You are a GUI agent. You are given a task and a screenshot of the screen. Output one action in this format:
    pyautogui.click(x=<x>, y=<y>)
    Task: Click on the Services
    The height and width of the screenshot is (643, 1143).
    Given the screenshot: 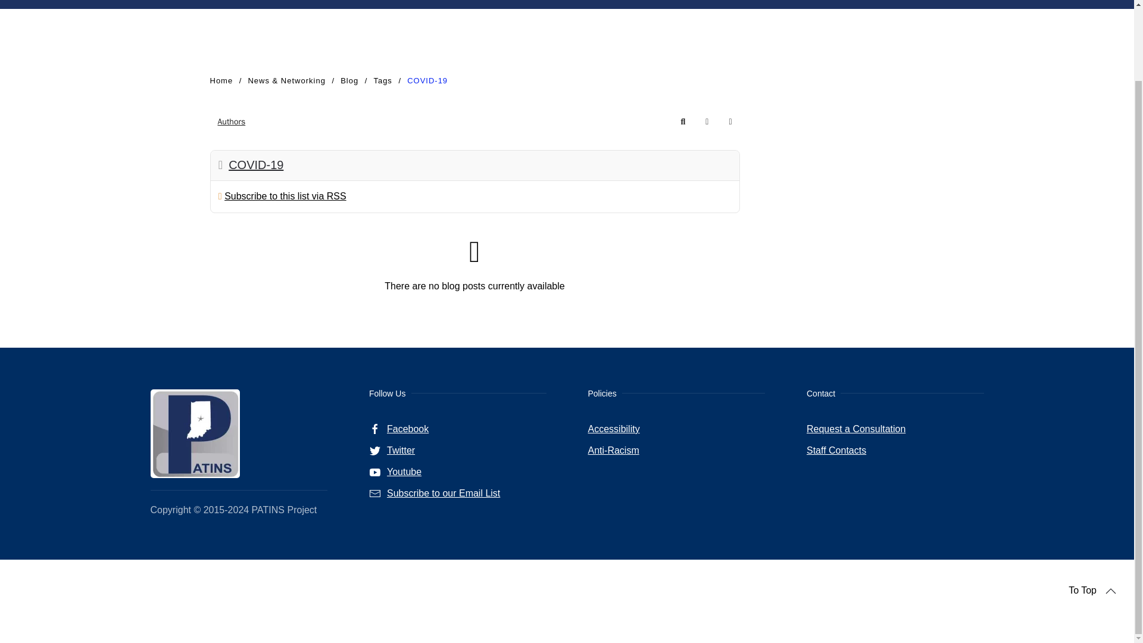 What is the action you would take?
    pyautogui.click(x=273, y=5)
    